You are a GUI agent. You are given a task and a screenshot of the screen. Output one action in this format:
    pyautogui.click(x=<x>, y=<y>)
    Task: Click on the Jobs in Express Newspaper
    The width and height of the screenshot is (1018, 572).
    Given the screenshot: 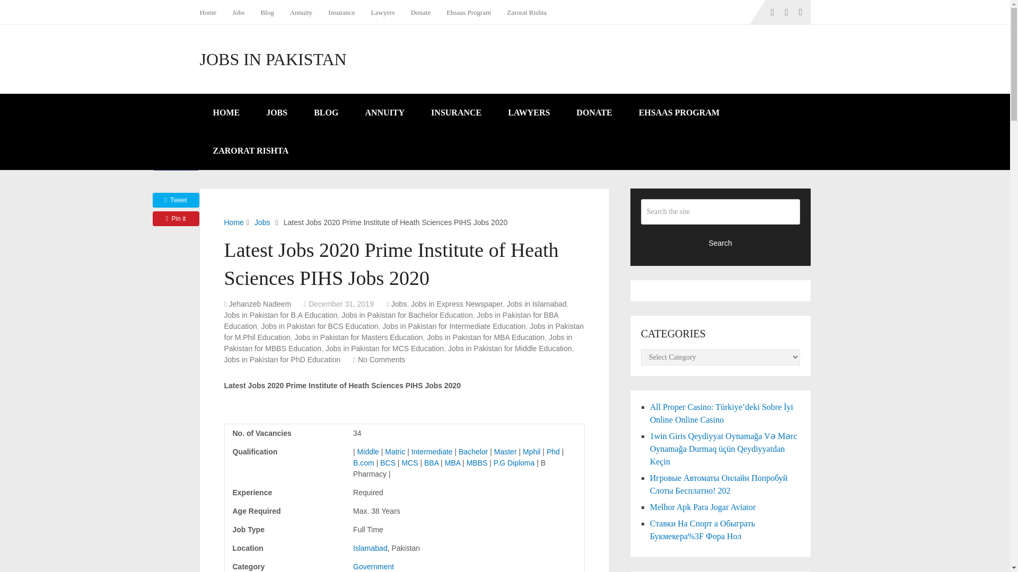 What is the action you would take?
    pyautogui.click(x=457, y=304)
    